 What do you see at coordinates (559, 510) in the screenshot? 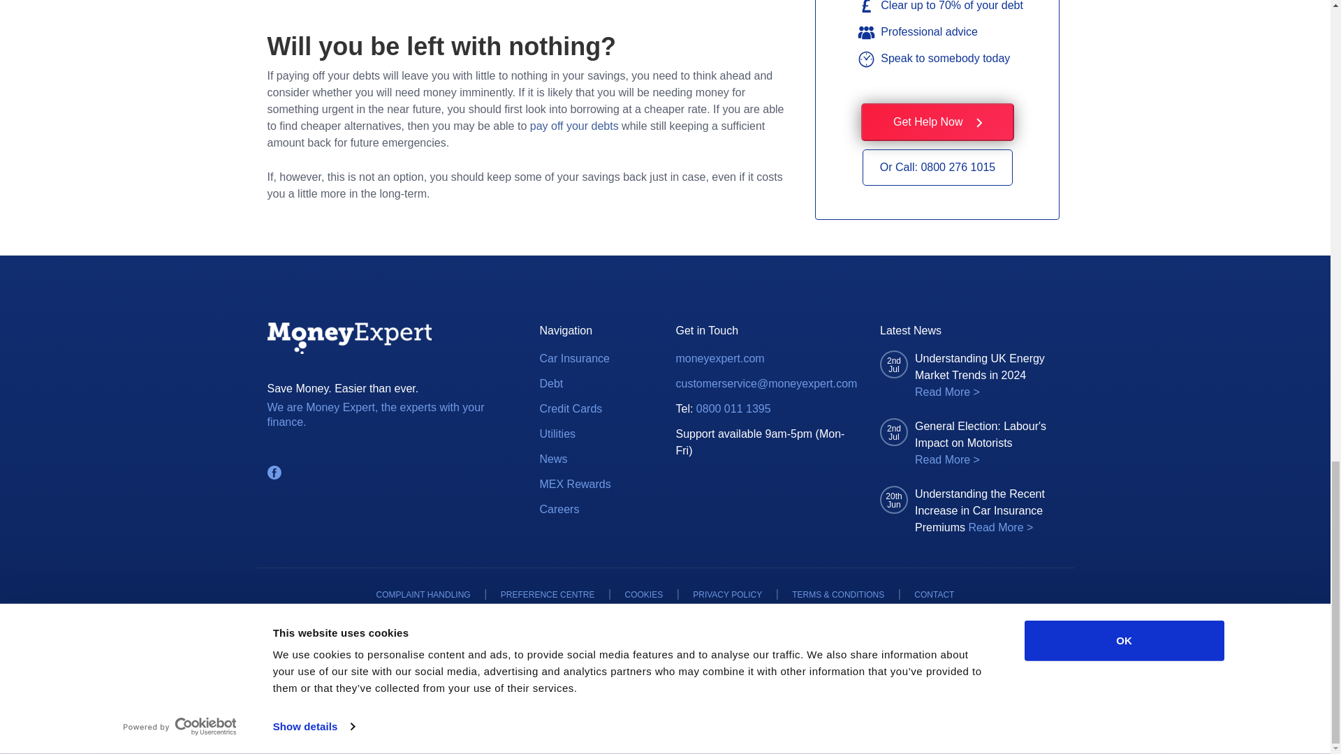
I see `Rewards` at bounding box center [559, 510].